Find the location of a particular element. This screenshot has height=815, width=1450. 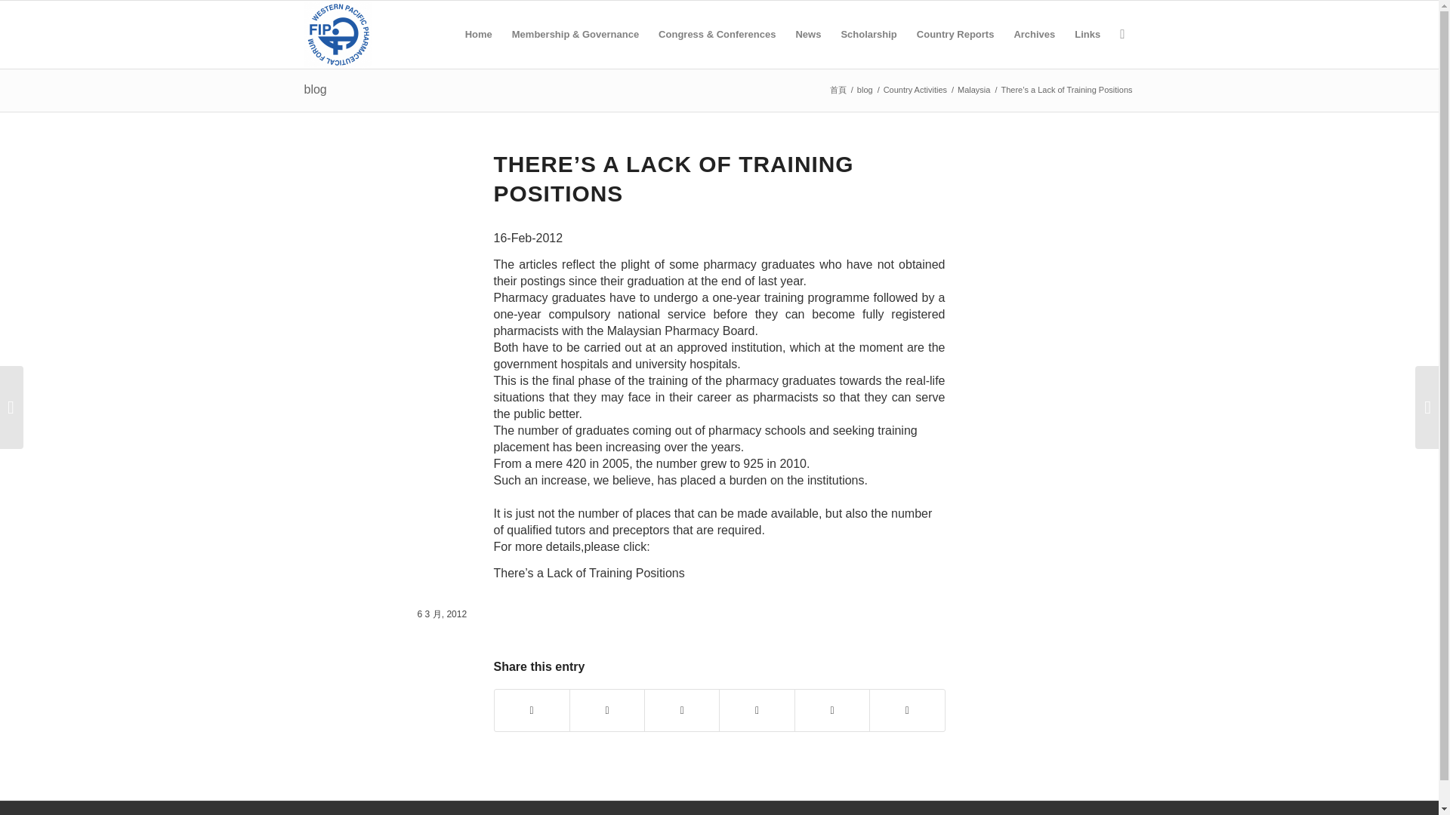

Country Reports is located at coordinates (956, 35).